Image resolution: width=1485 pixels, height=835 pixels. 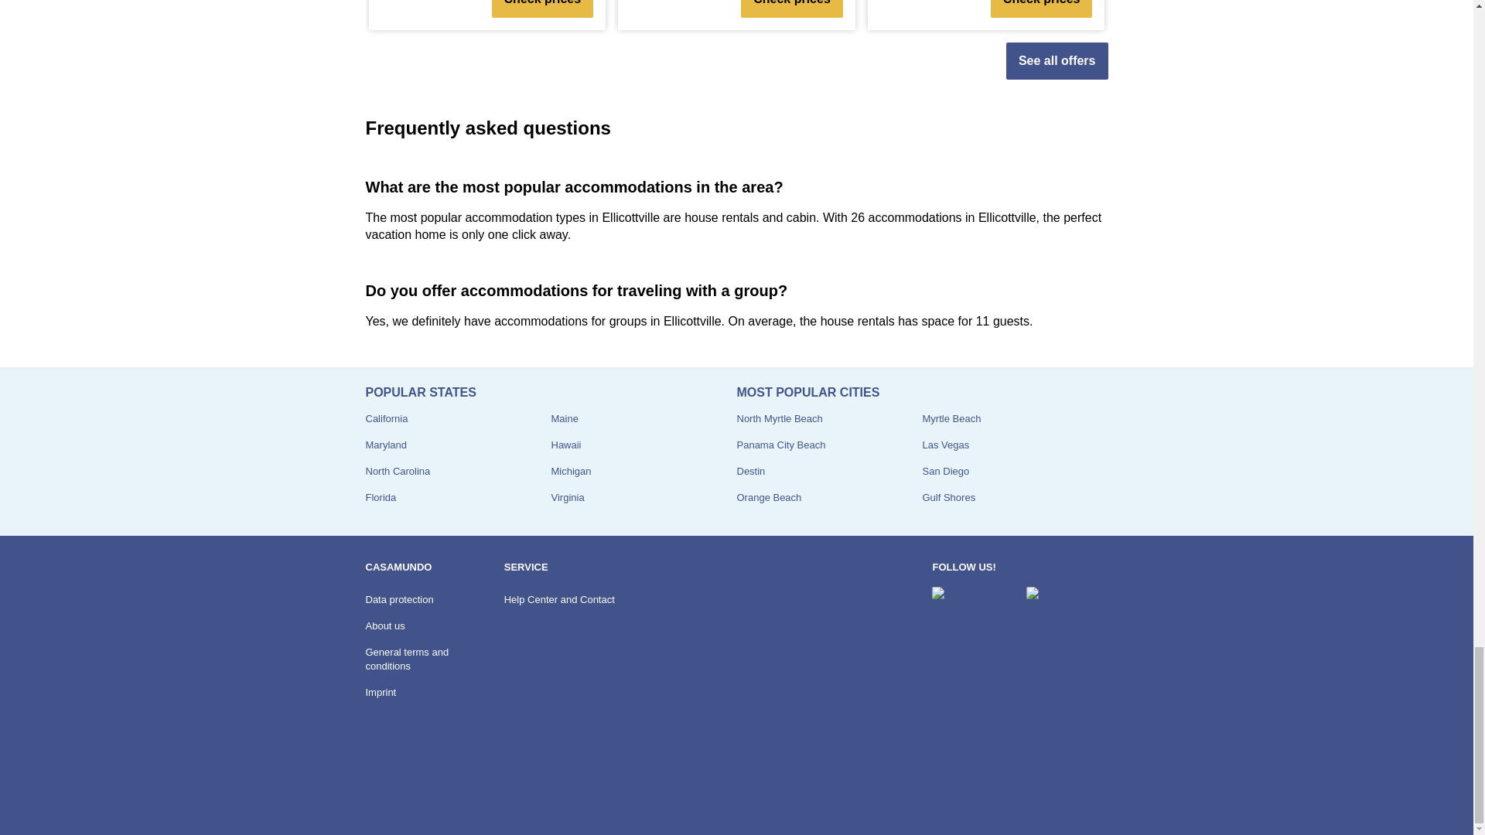 I want to click on California, so click(x=386, y=417).